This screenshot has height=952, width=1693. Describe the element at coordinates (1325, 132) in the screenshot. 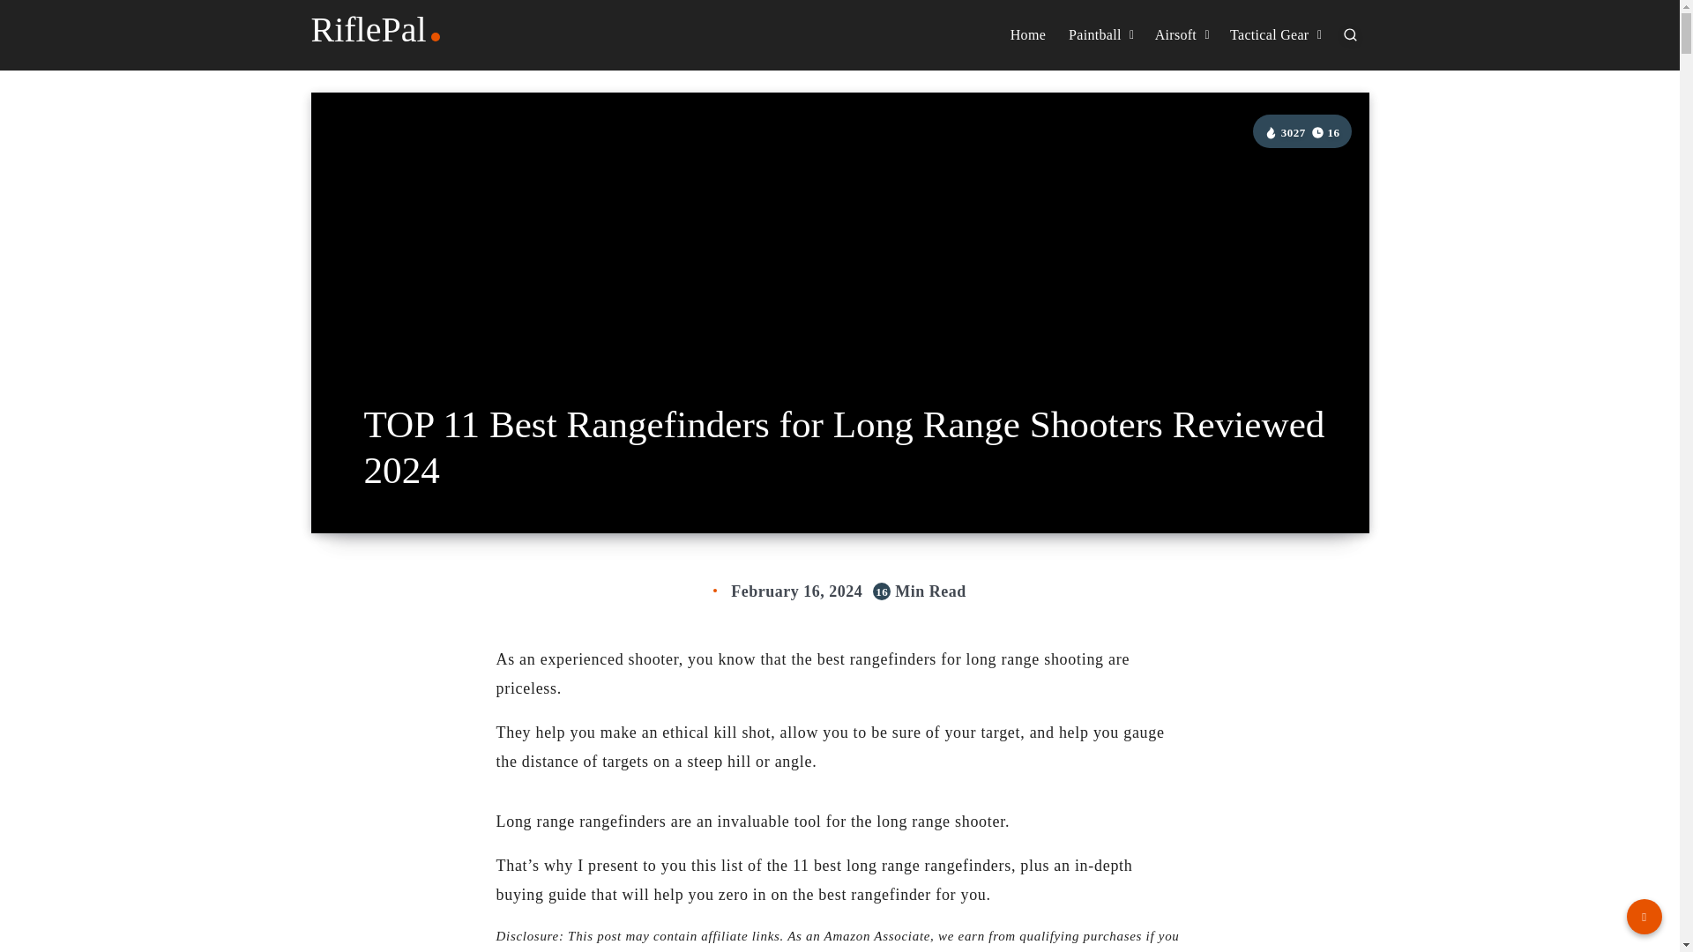

I see `16 Min Read` at that location.